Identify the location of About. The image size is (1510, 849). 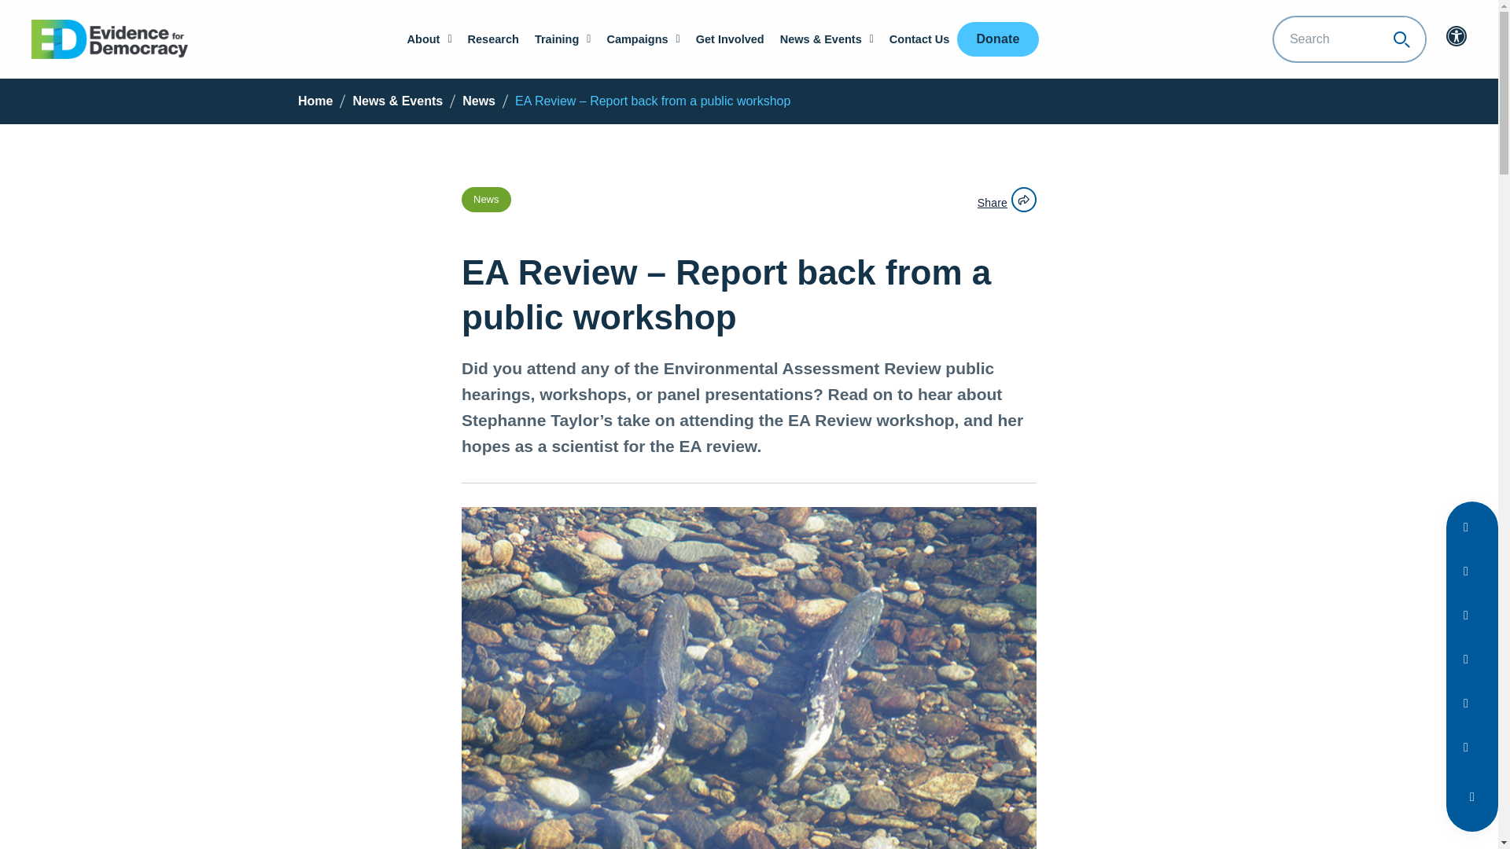
(429, 39).